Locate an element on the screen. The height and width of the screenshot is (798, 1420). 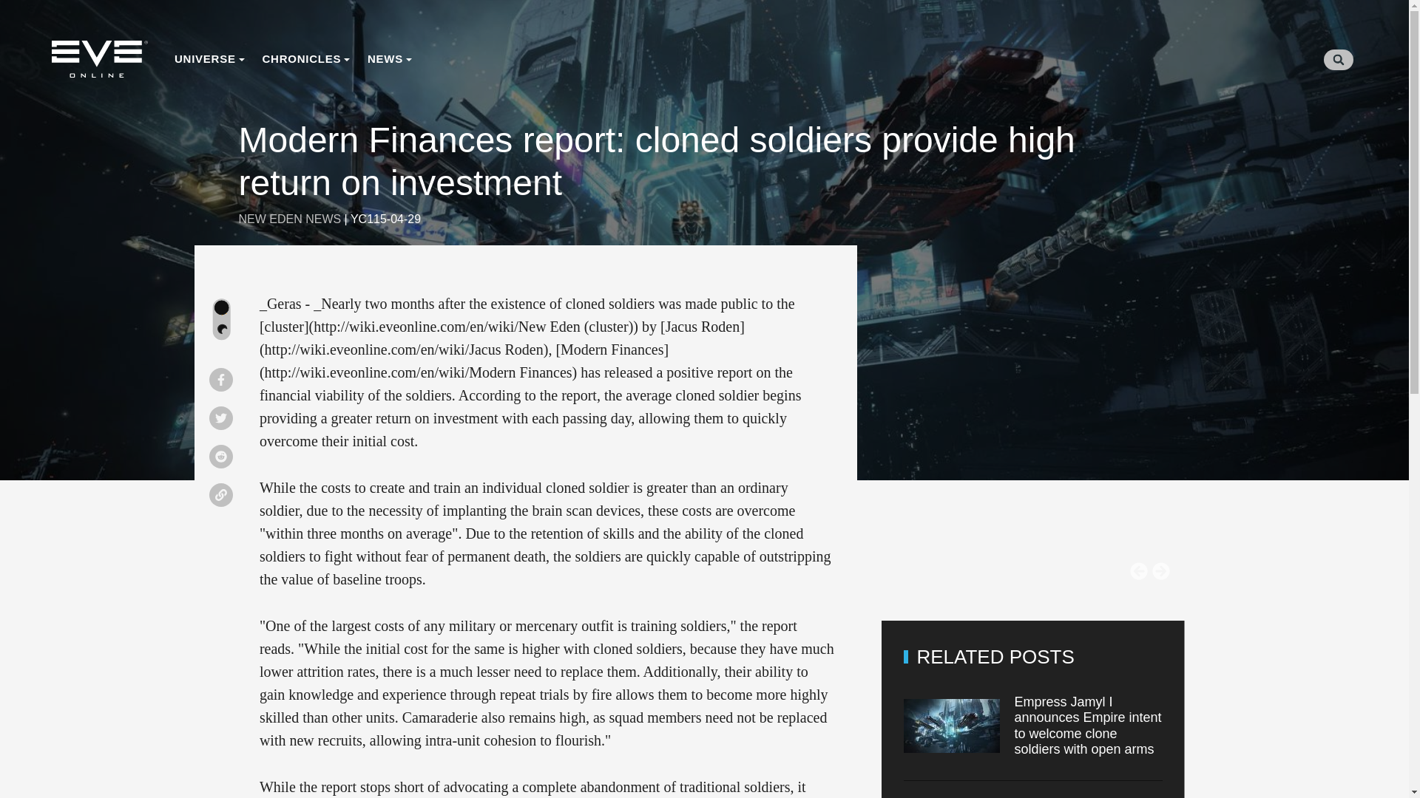
CHRONICLES is located at coordinates (305, 59).